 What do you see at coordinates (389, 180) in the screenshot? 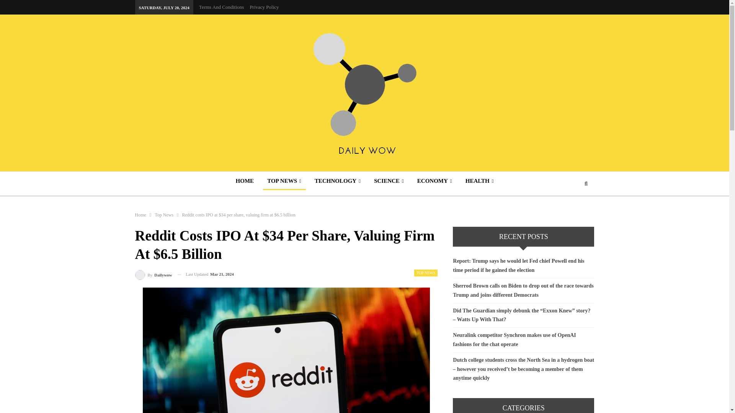
I see `SCIENCE` at bounding box center [389, 180].